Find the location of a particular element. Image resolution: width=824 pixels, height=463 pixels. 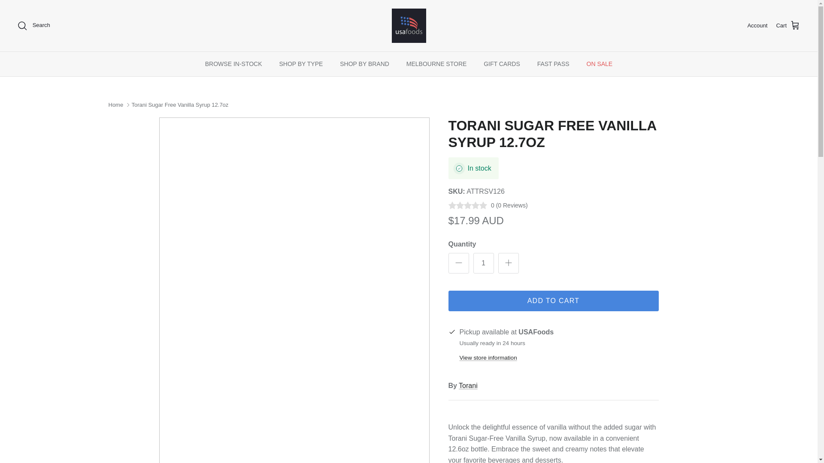

Search is located at coordinates (33, 26).